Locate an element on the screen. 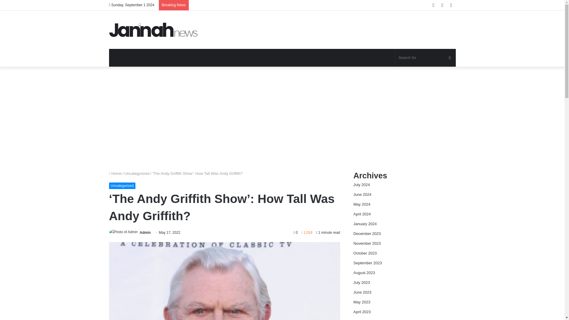 The image size is (569, 320). Uncategorized is located at coordinates (122, 185).